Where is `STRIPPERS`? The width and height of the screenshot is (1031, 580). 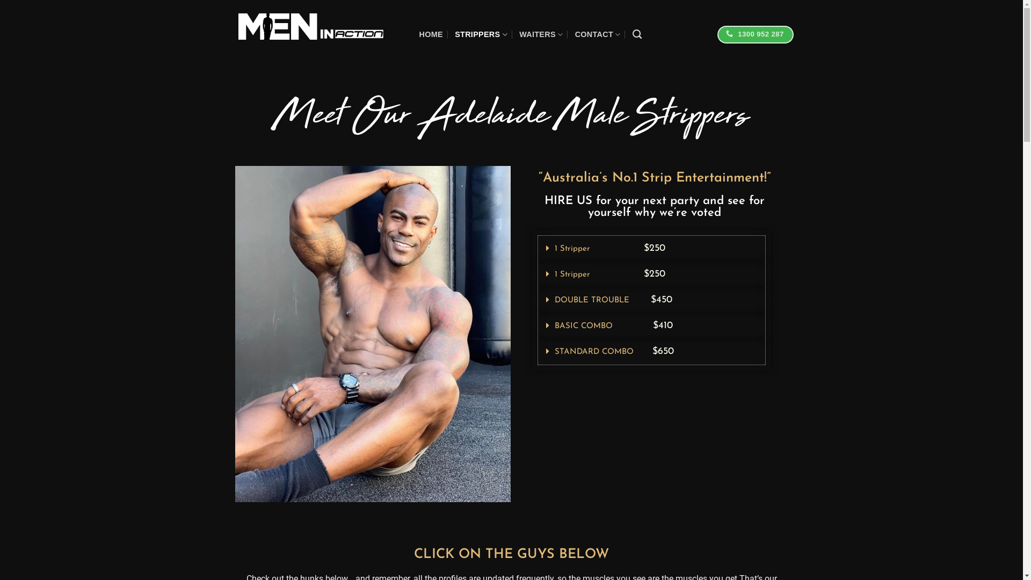 STRIPPERS is located at coordinates (481, 34).